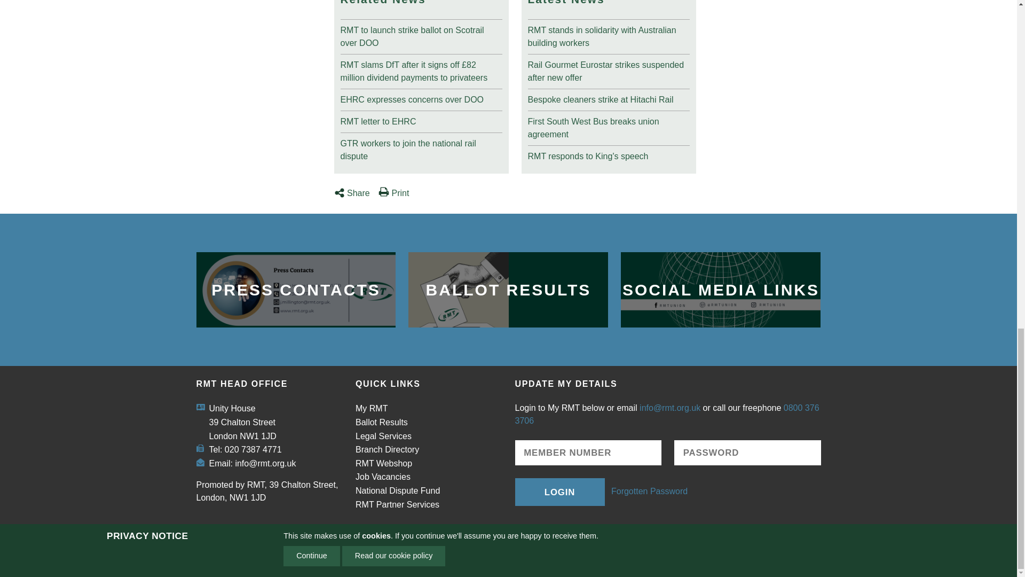 The width and height of the screenshot is (1025, 577). I want to click on news, so click(421, 147).